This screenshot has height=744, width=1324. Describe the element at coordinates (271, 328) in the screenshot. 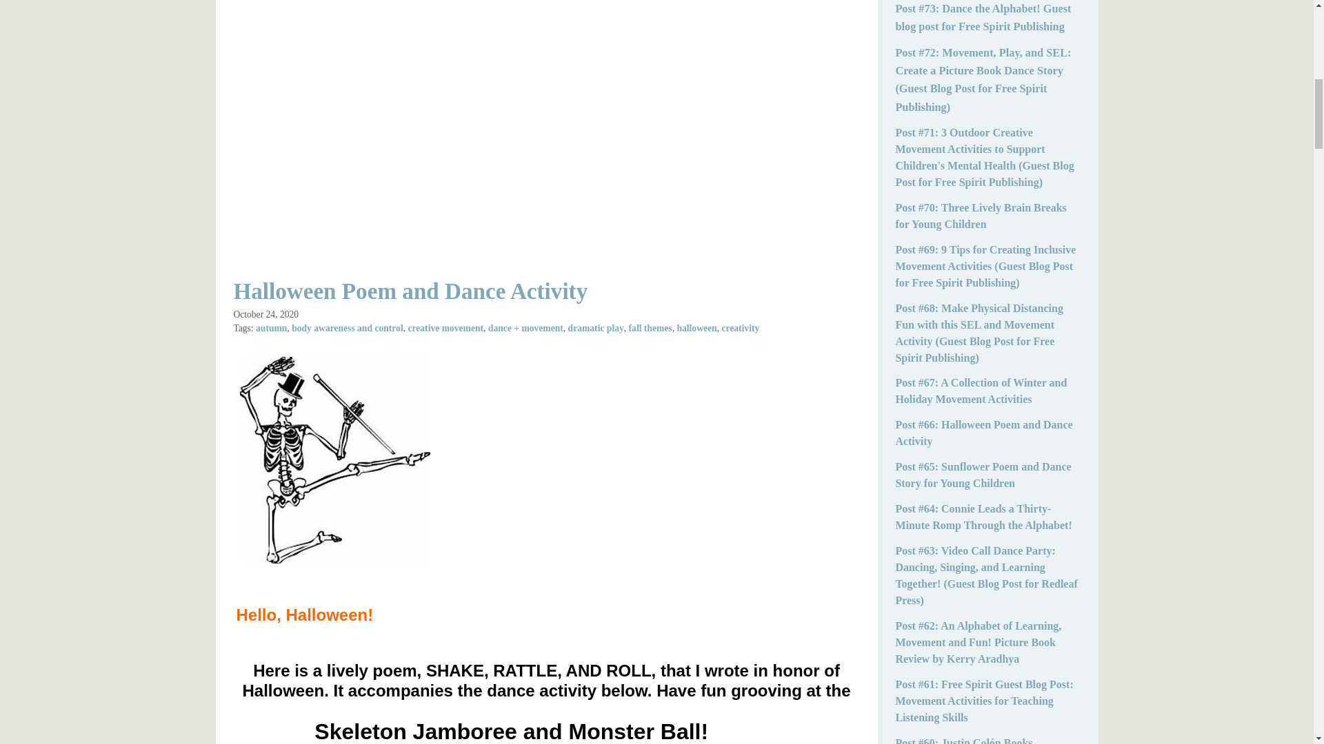

I see `autumn` at that location.